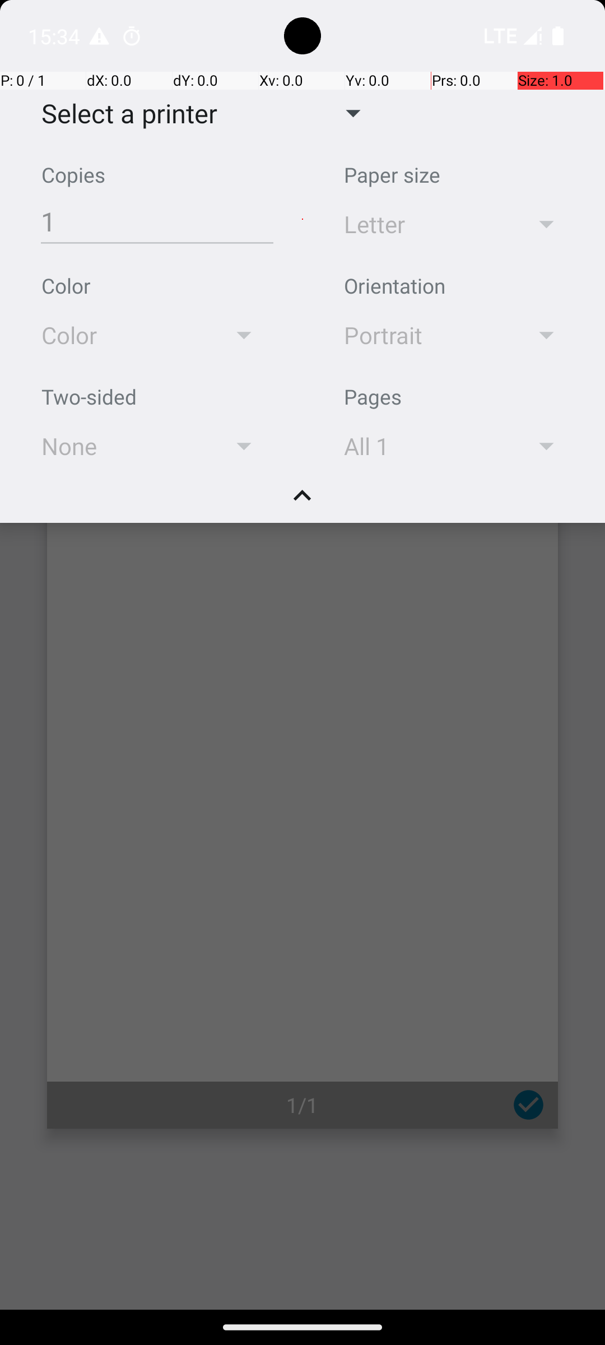 The width and height of the screenshot is (605, 1345). Describe the element at coordinates (421, 446) in the screenshot. I see `All 1` at that location.